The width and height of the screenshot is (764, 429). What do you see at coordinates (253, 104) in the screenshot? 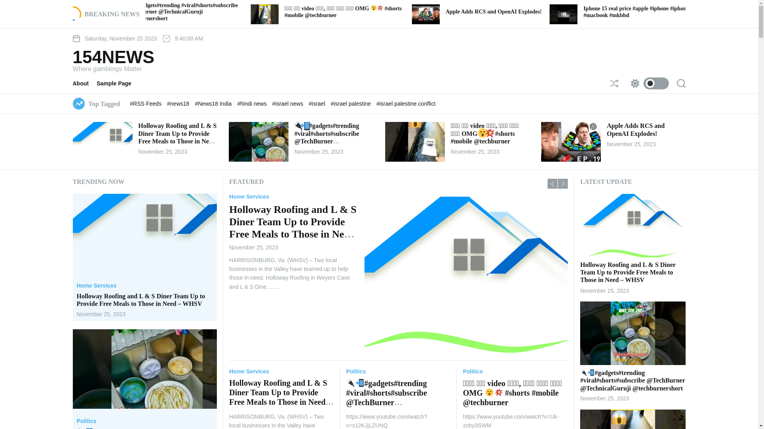
I see `#hindi news` at bounding box center [253, 104].